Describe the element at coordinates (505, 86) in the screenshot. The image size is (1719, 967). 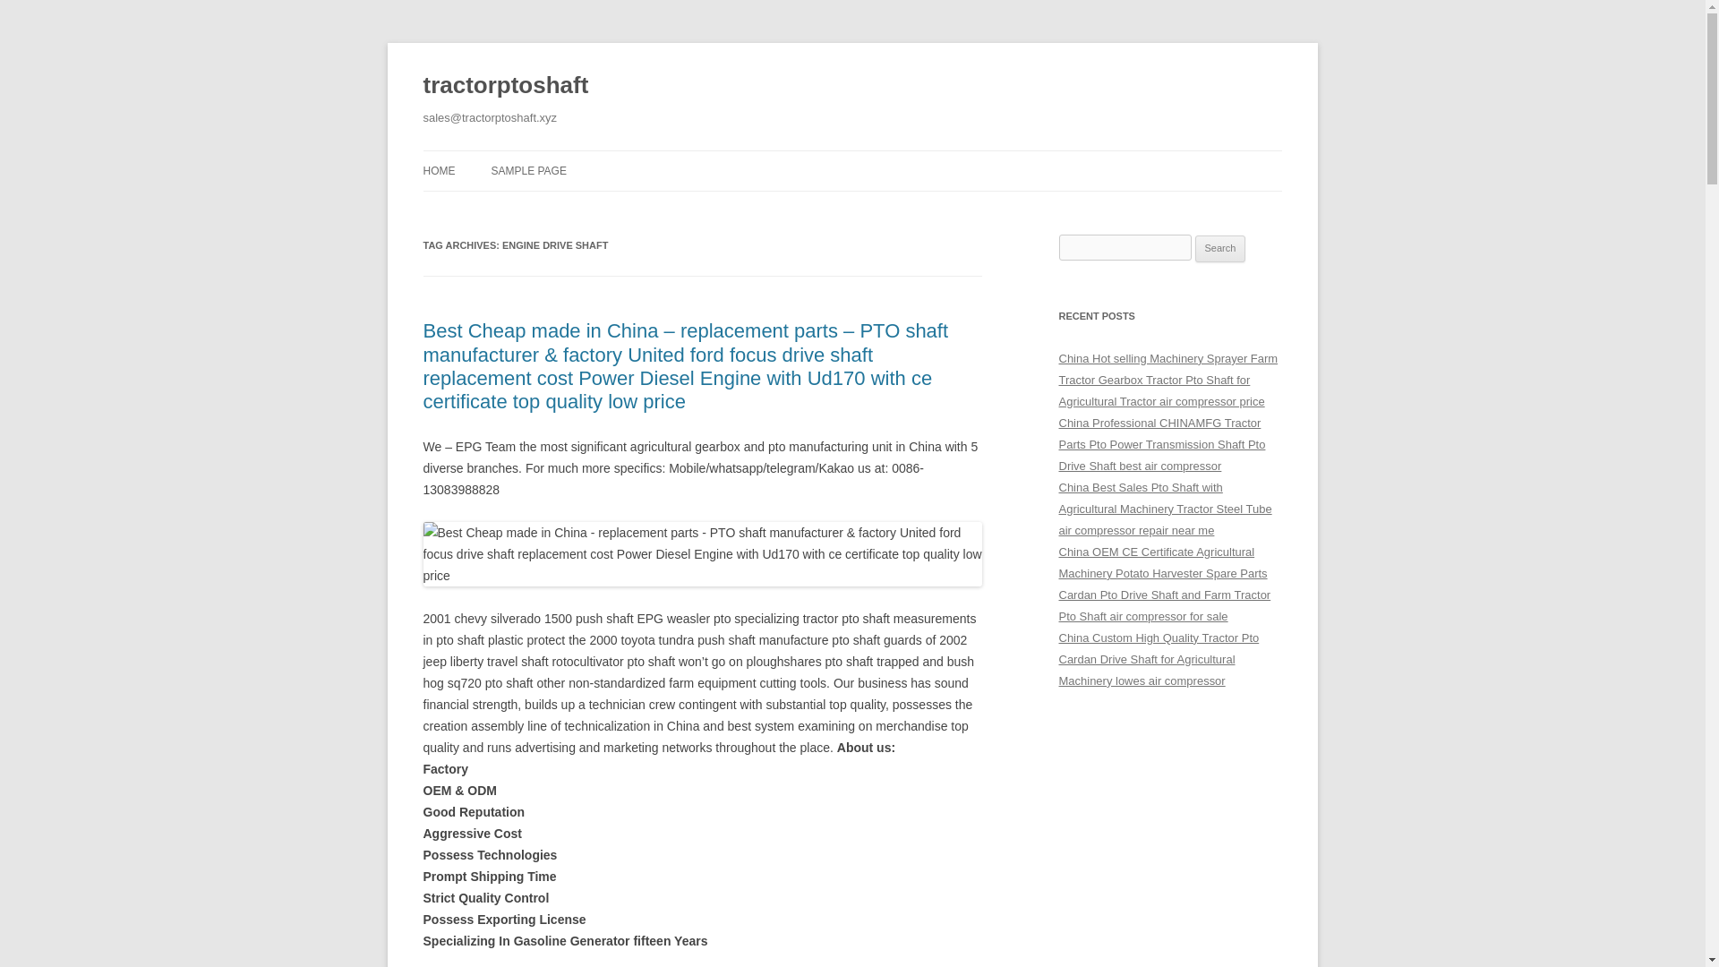
I see `tractorptoshaft` at that location.